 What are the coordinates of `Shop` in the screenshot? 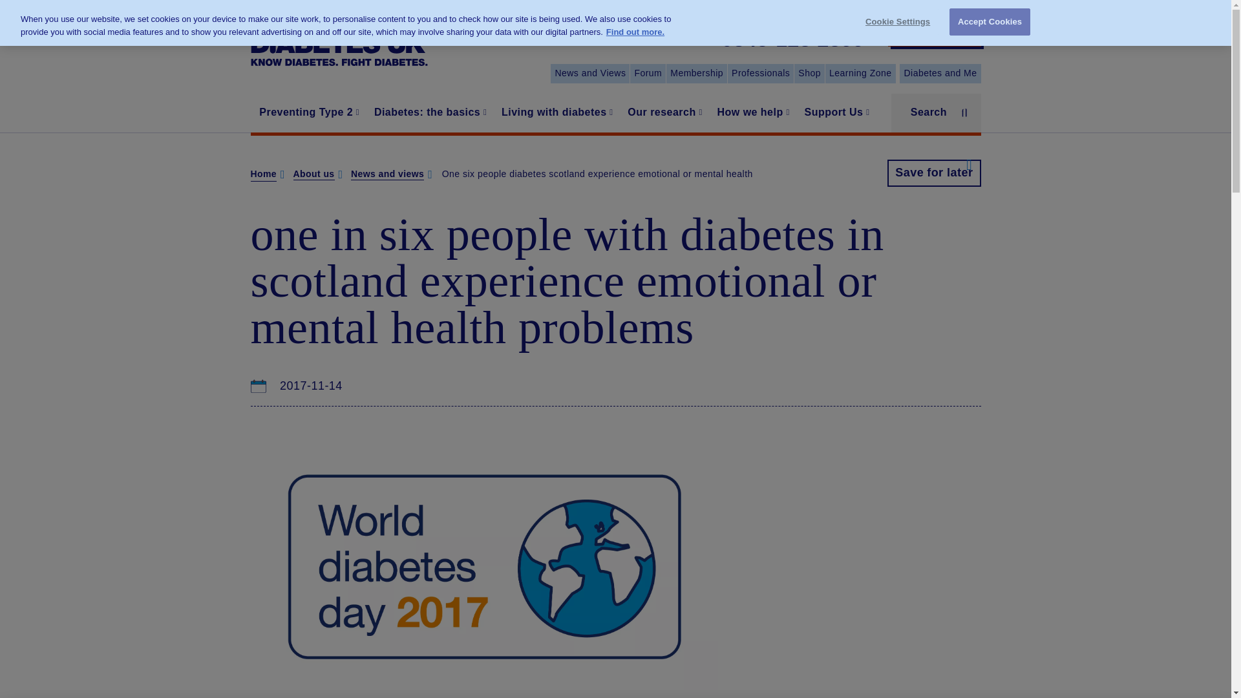 It's located at (809, 74).